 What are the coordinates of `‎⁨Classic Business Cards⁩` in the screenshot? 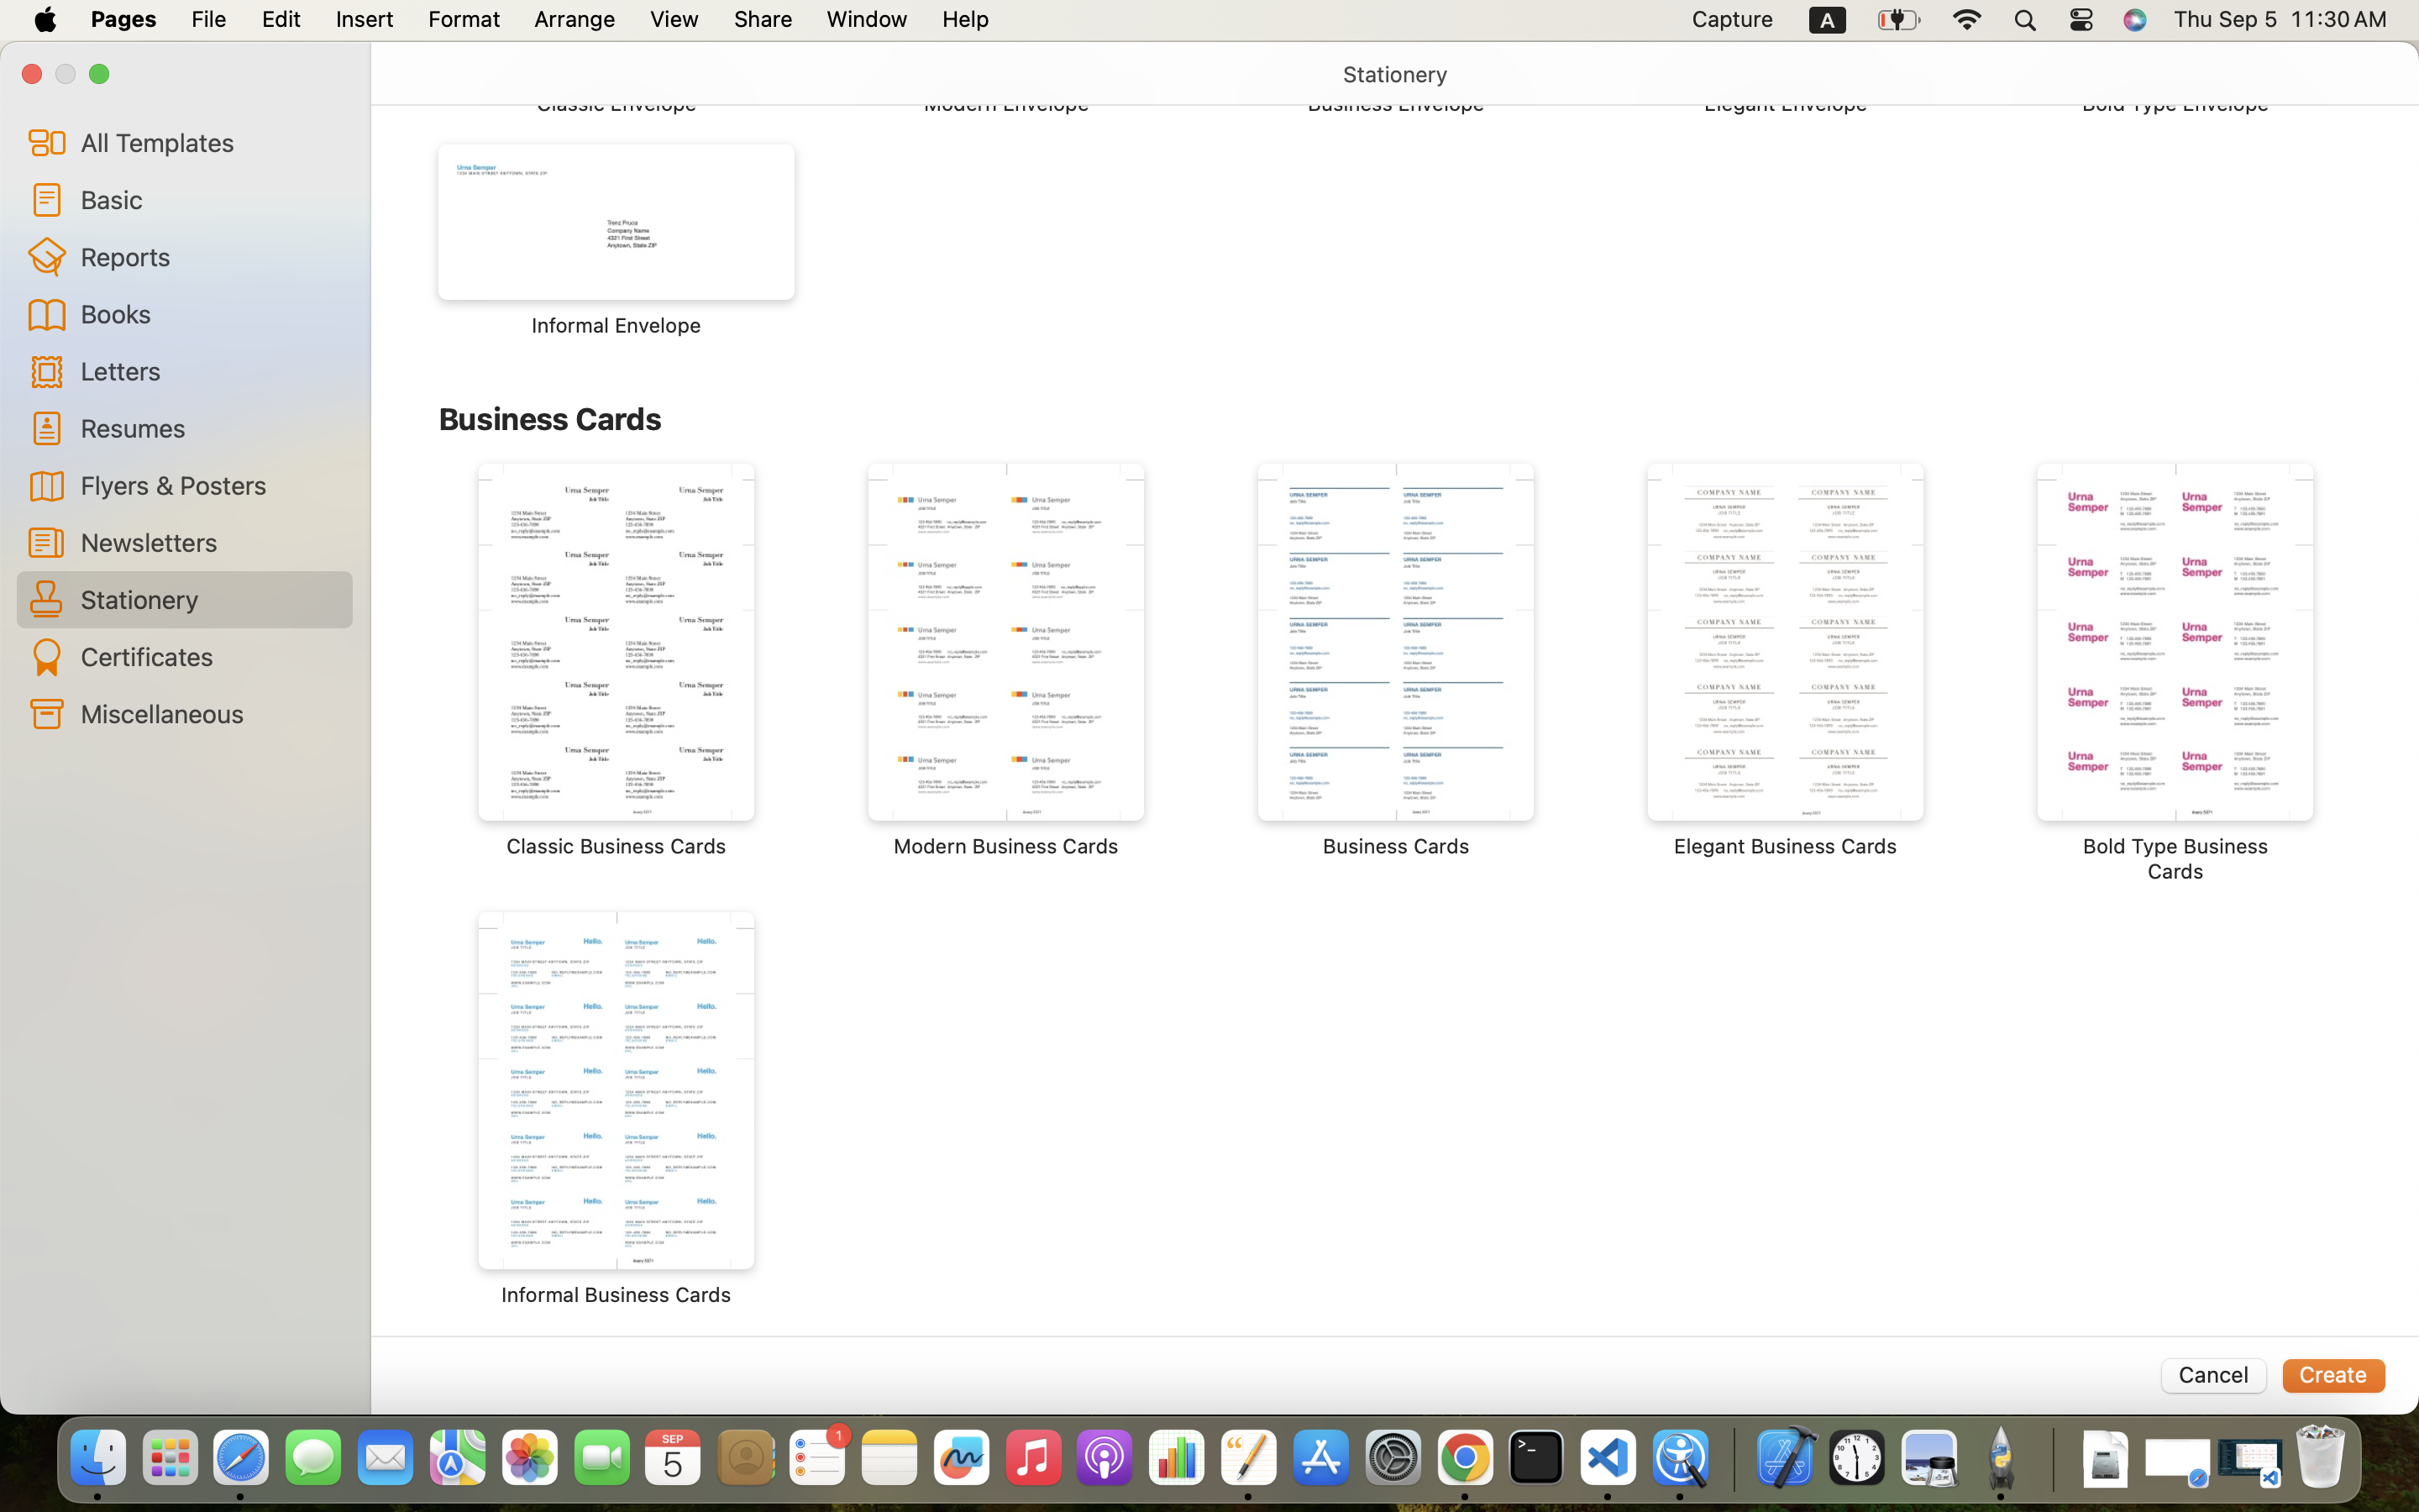 It's located at (617, 661).